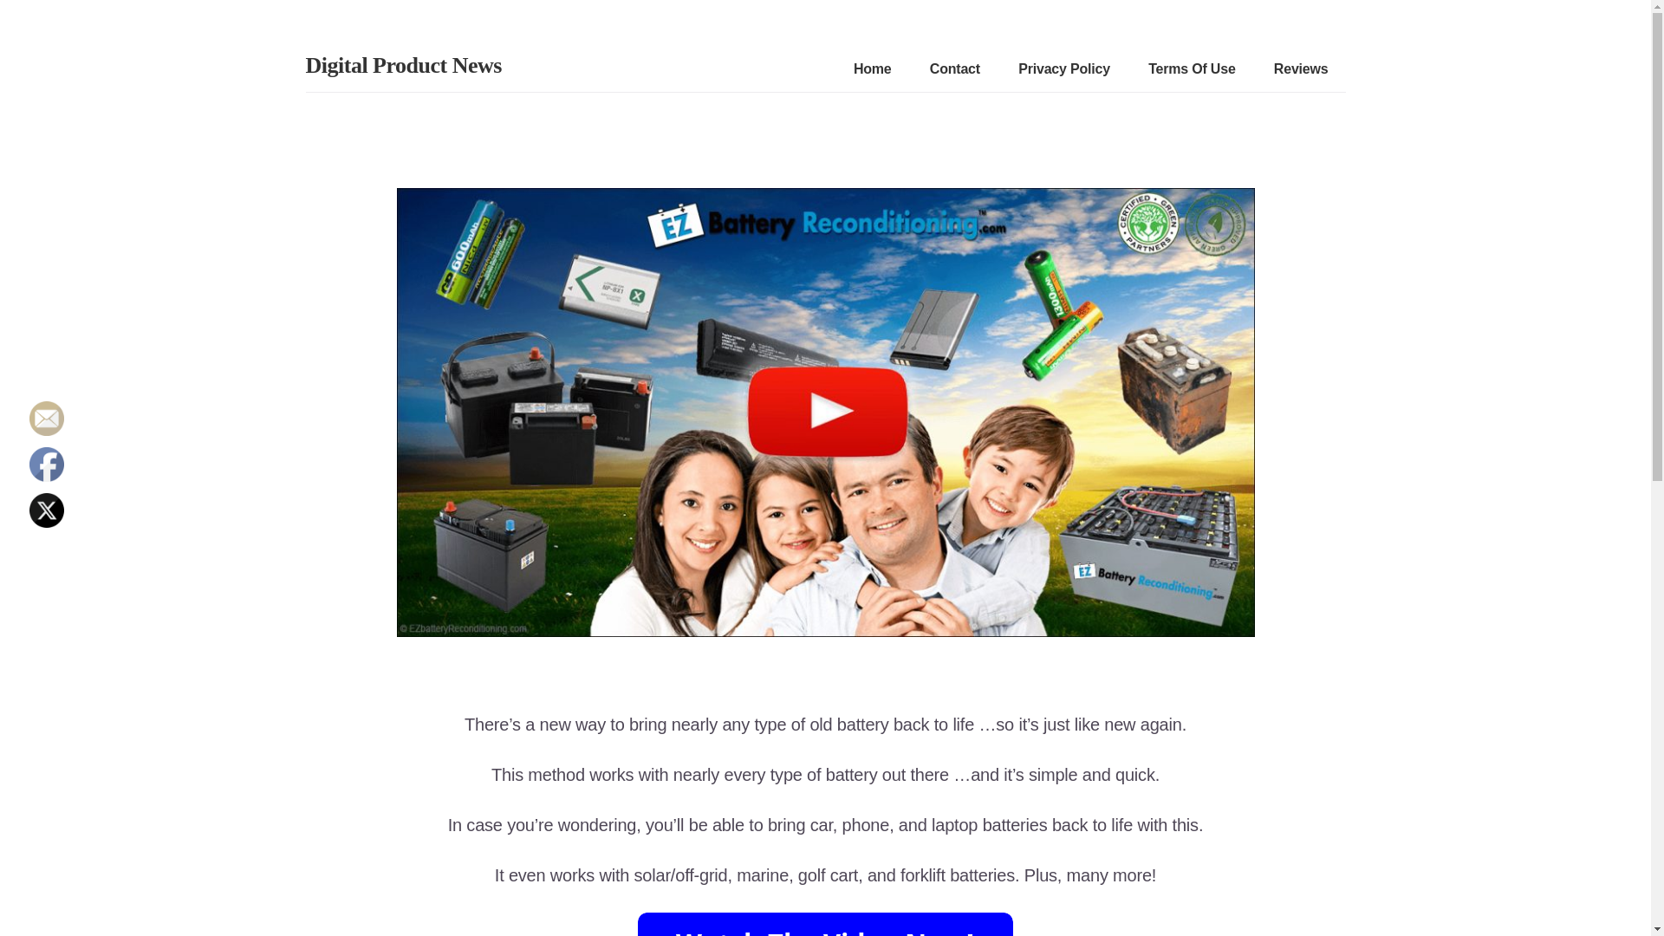 Image resolution: width=1664 pixels, height=936 pixels. Describe the element at coordinates (1064, 70) in the screenshot. I see `Privacy Policy` at that location.